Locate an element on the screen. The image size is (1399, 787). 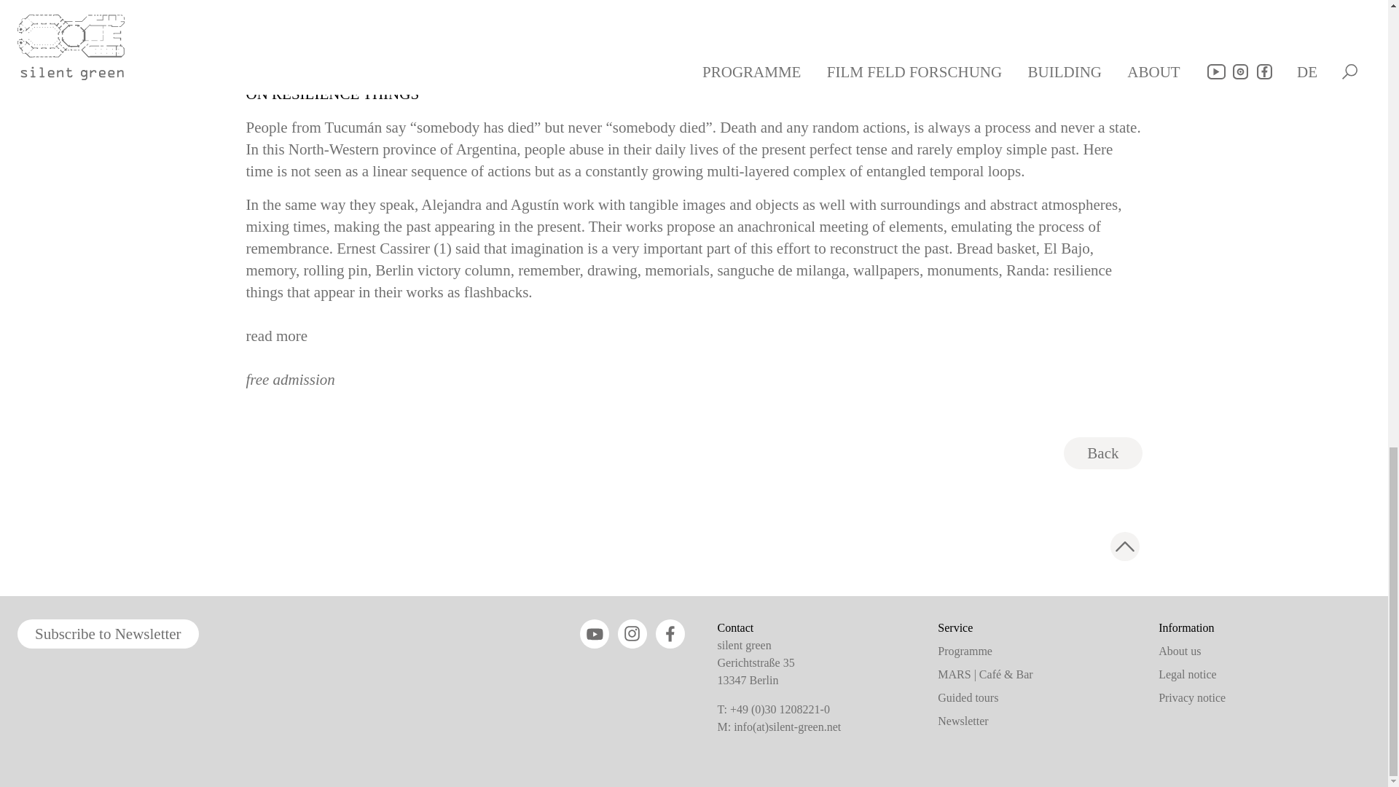
silent green on Facebook is located at coordinates (670, 633).